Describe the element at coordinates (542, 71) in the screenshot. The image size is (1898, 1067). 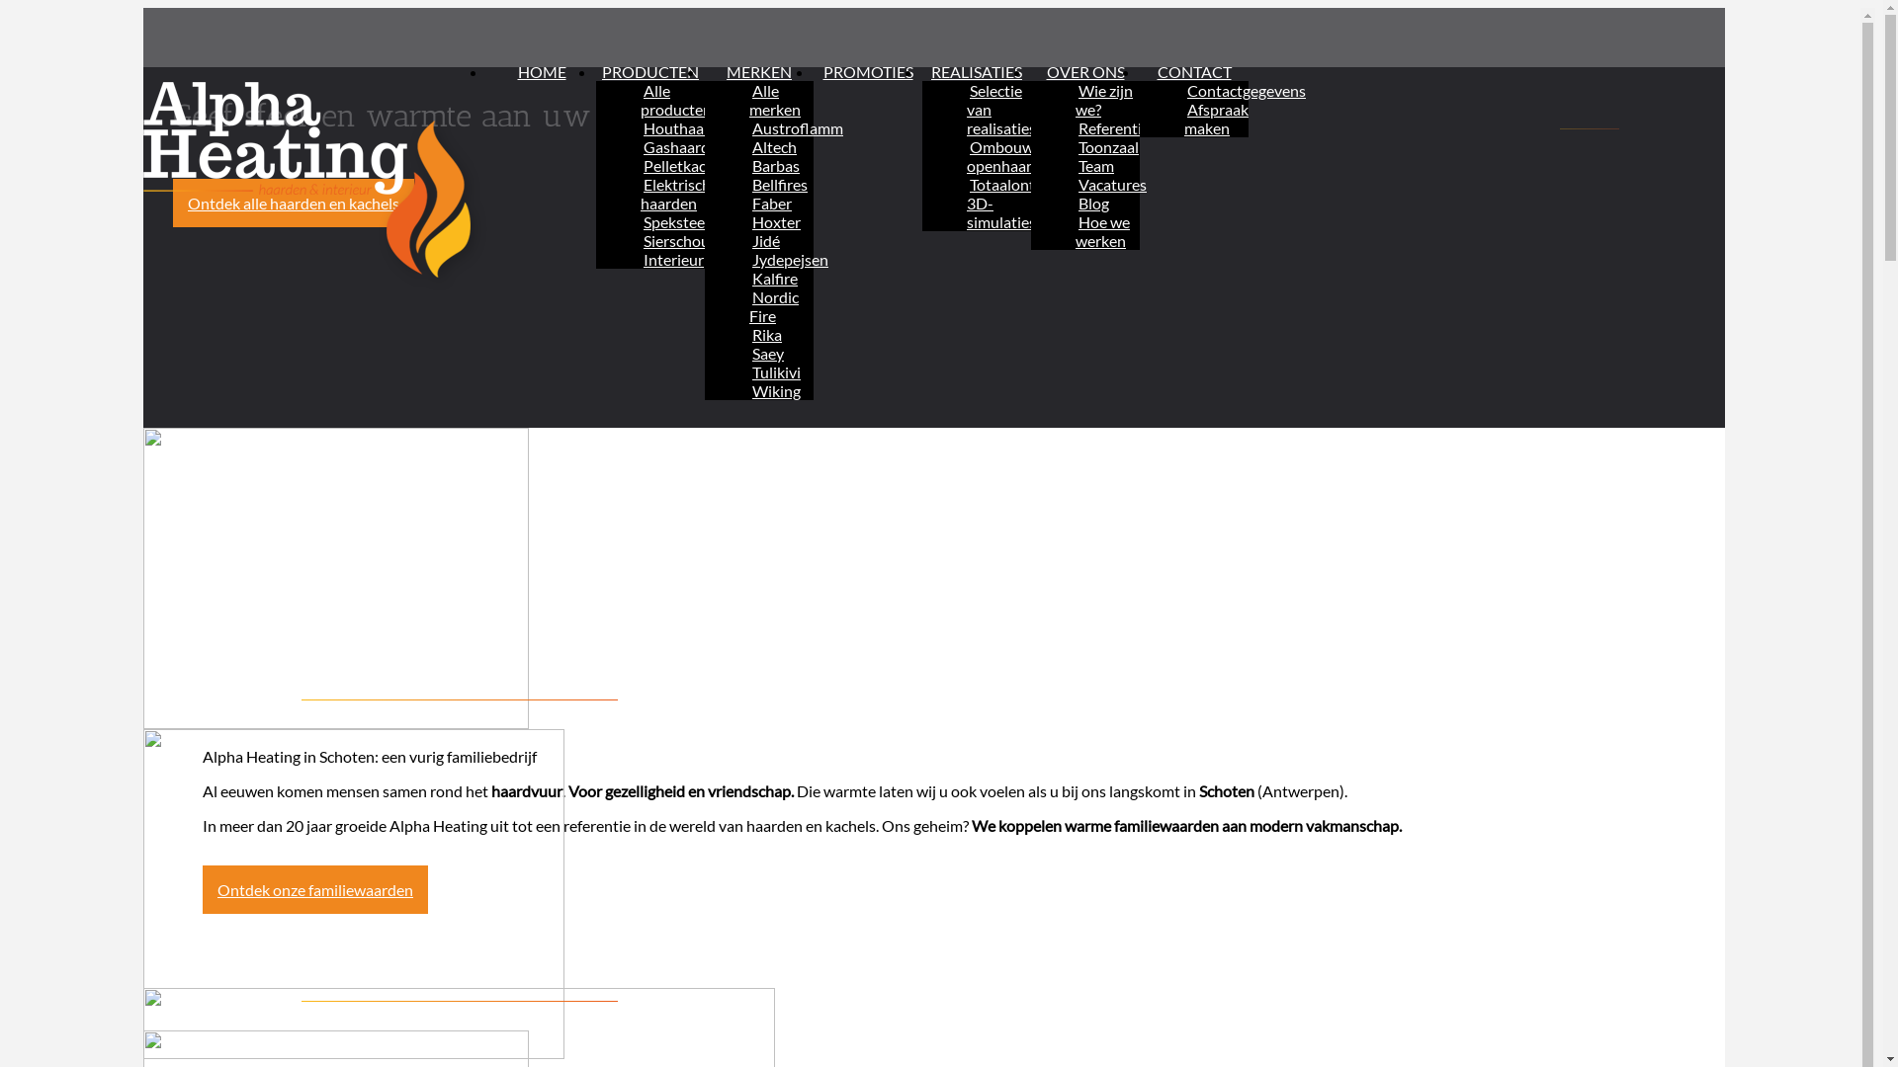
I see `HOME` at that location.